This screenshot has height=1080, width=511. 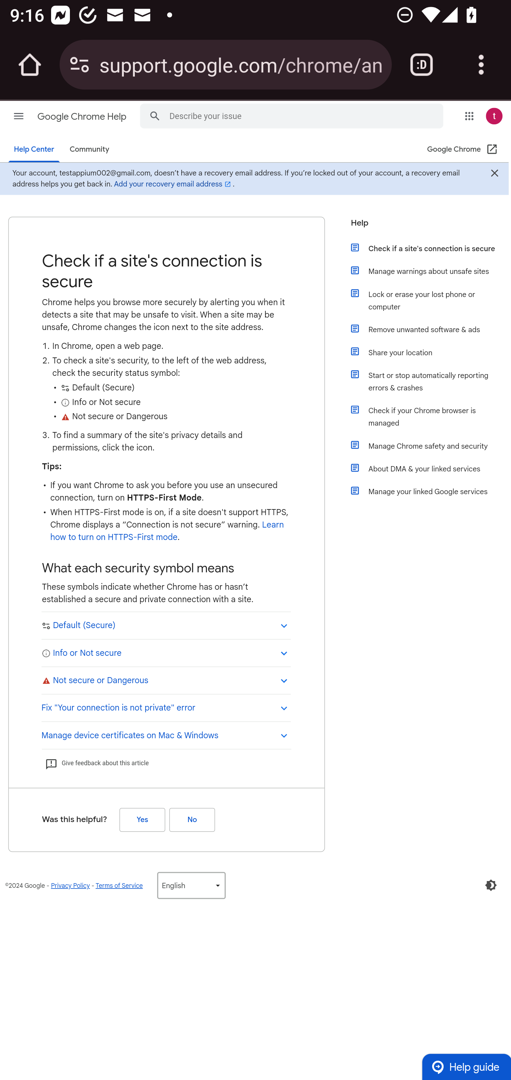 What do you see at coordinates (463, 150) in the screenshot?
I see `Google Chrome (Open in a new window) Google Chrome` at bounding box center [463, 150].